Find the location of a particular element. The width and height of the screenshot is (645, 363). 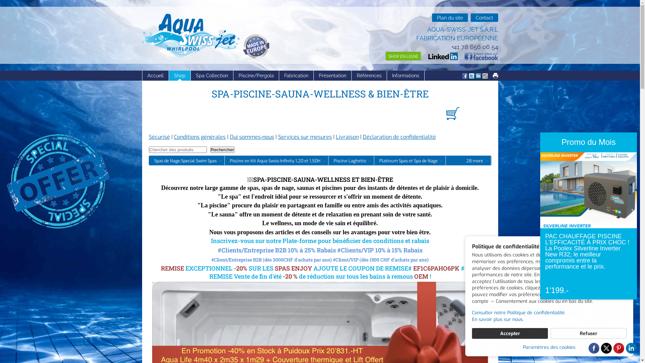

Rechercher is located at coordinates (222, 150).